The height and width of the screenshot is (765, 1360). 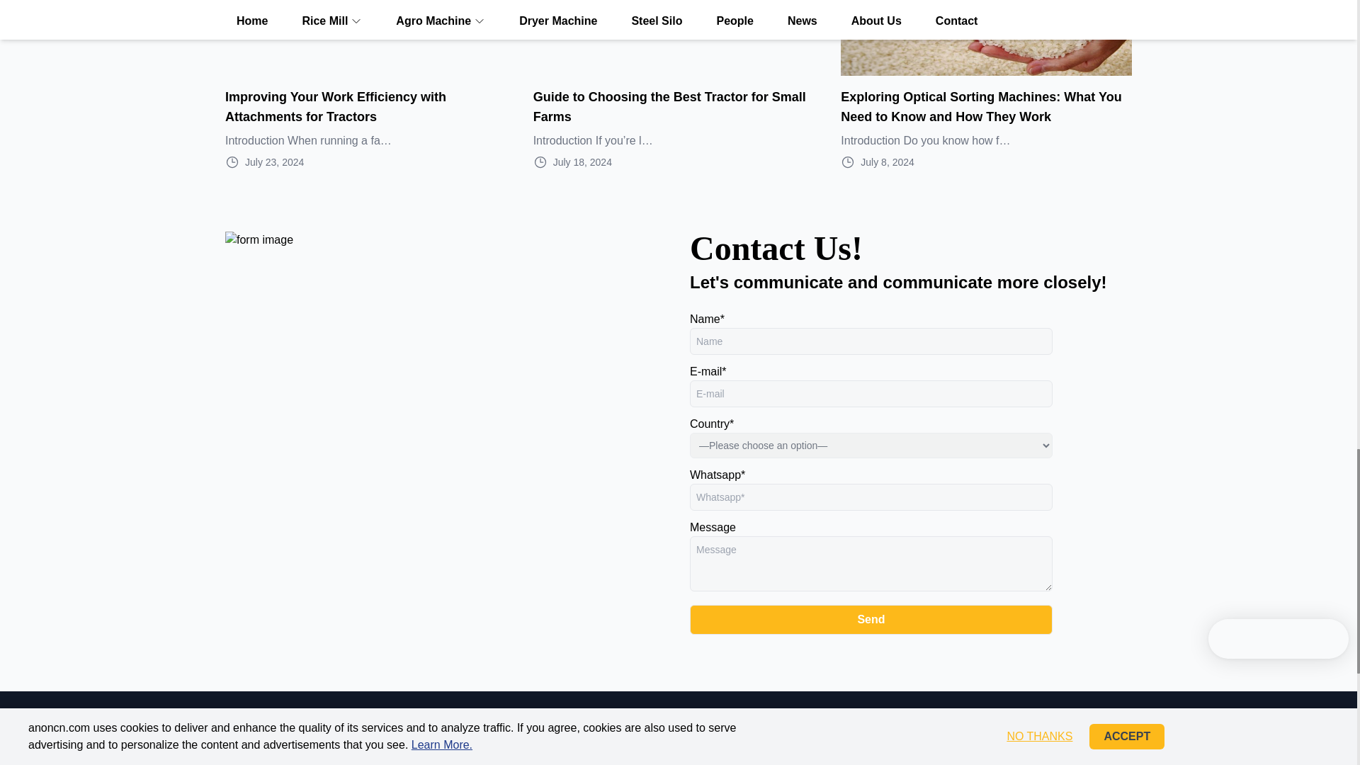 What do you see at coordinates (871, 620) in the screenshot?
I see `Send` at bounding box center [871, 620].